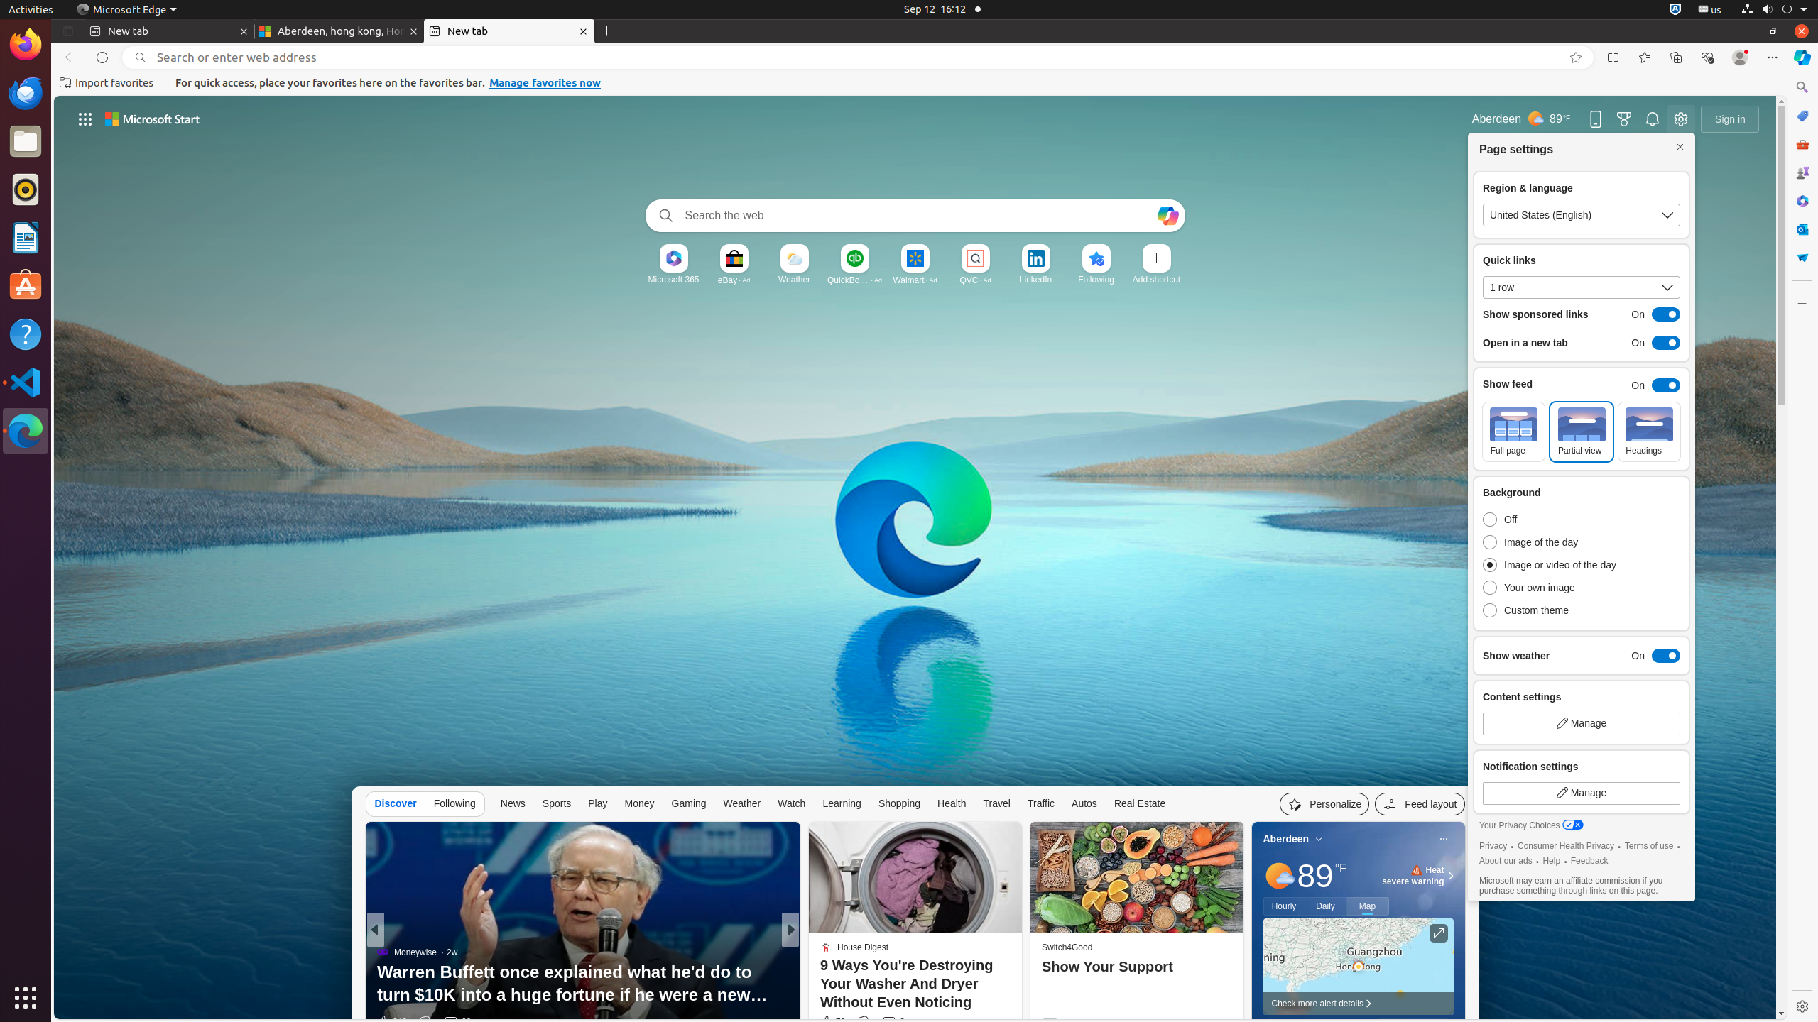  What do you see at coordinates (898, 1022) in the screenshot?
I see `View comments 92 Comment` at bounding box center [898, 1022].